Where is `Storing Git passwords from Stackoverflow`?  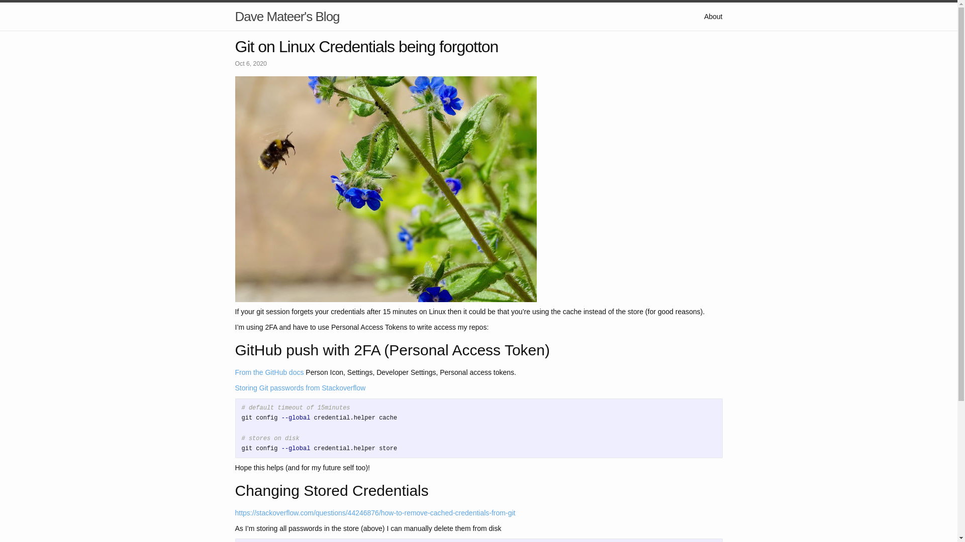
Storing Git passwords from Stackoverflow is located at coordinates (301, 387).